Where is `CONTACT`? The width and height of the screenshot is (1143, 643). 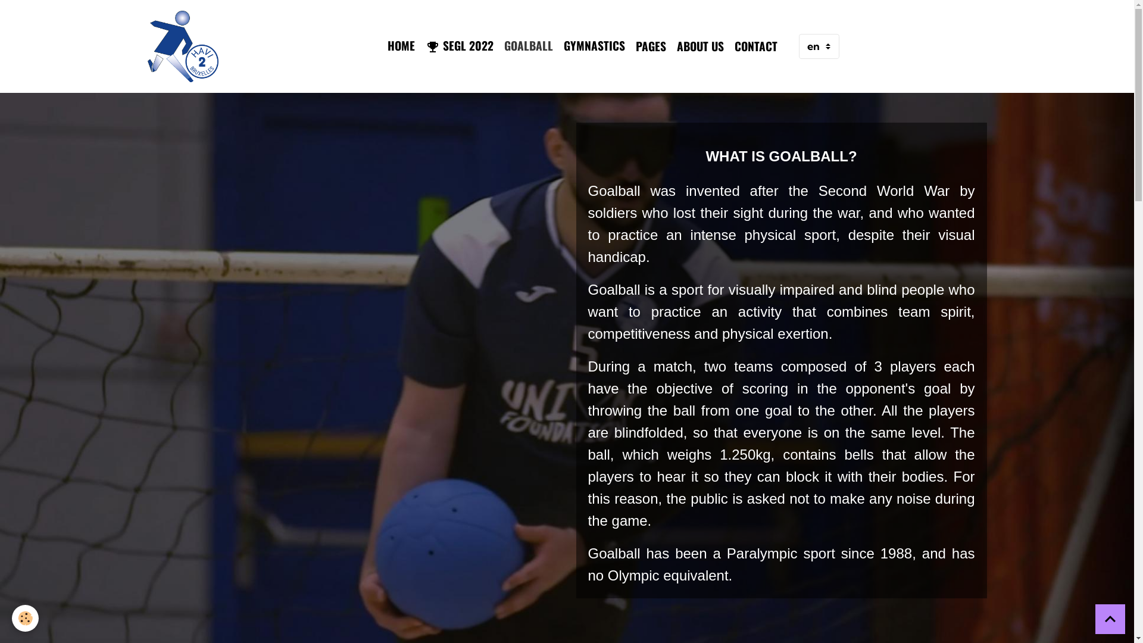
CONTACT is located at coordinates (756, 46).